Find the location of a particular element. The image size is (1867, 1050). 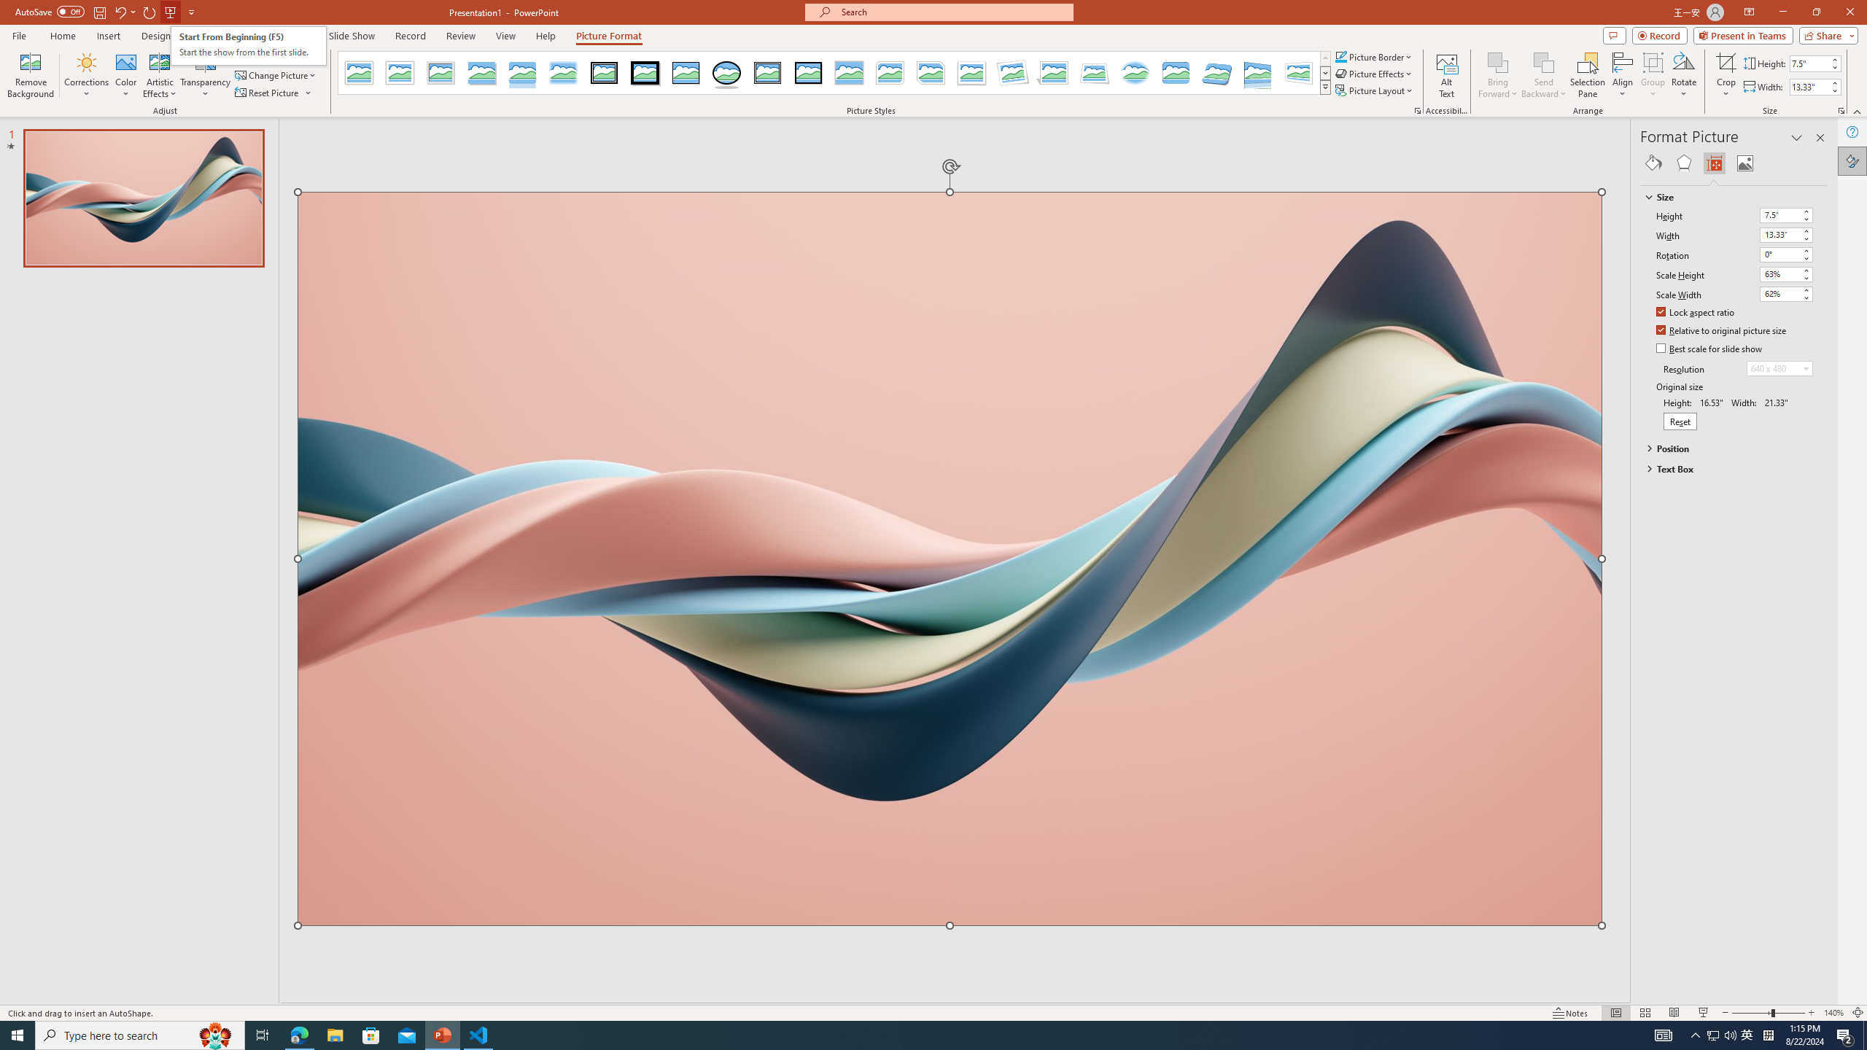

Picture Layout is located at coordinates (1375, 90).